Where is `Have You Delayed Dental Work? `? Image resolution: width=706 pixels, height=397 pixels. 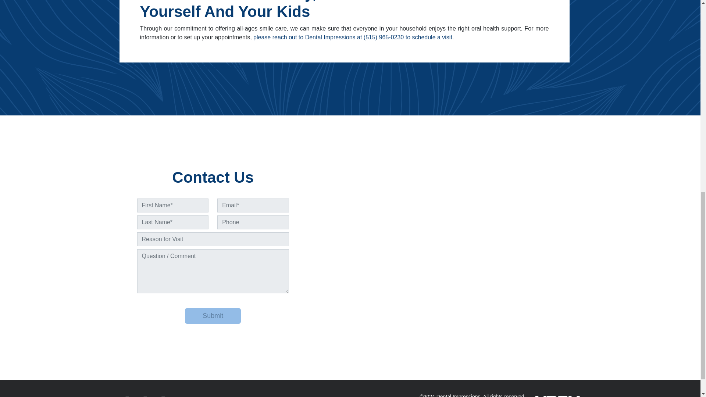 Have You Delayed Dental Work?  is located at coordinates (527, 67).